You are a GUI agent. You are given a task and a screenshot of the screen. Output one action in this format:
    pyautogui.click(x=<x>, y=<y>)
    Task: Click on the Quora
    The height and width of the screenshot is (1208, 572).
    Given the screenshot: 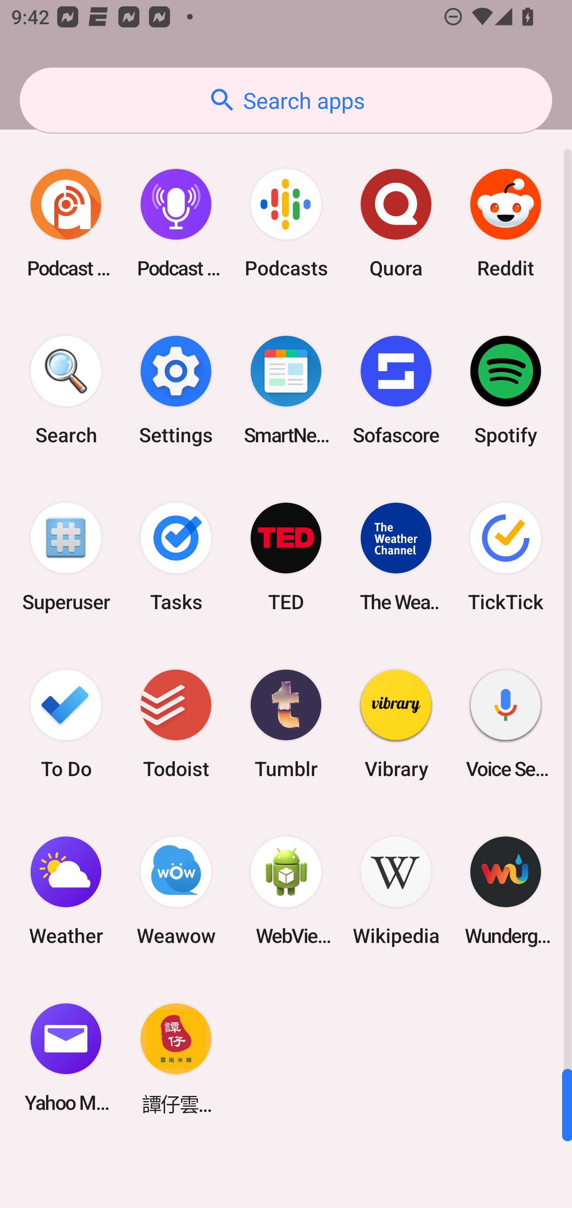 What is the action you would take?
    pyautogui.click(x=396, y=223)
    